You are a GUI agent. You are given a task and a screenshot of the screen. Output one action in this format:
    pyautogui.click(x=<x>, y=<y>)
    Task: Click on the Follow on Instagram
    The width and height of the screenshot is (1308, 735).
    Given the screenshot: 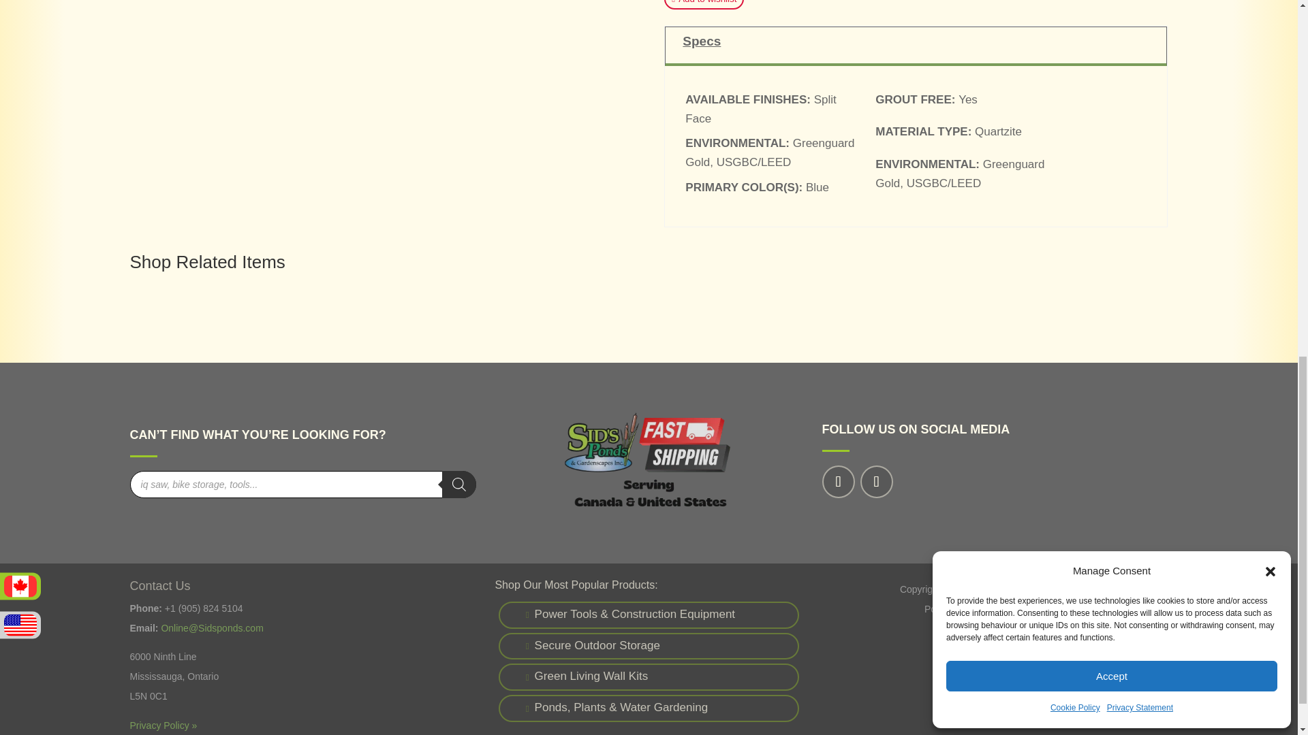 What is the action you would take?
    pyautogui.click(x=875, y=482)
    